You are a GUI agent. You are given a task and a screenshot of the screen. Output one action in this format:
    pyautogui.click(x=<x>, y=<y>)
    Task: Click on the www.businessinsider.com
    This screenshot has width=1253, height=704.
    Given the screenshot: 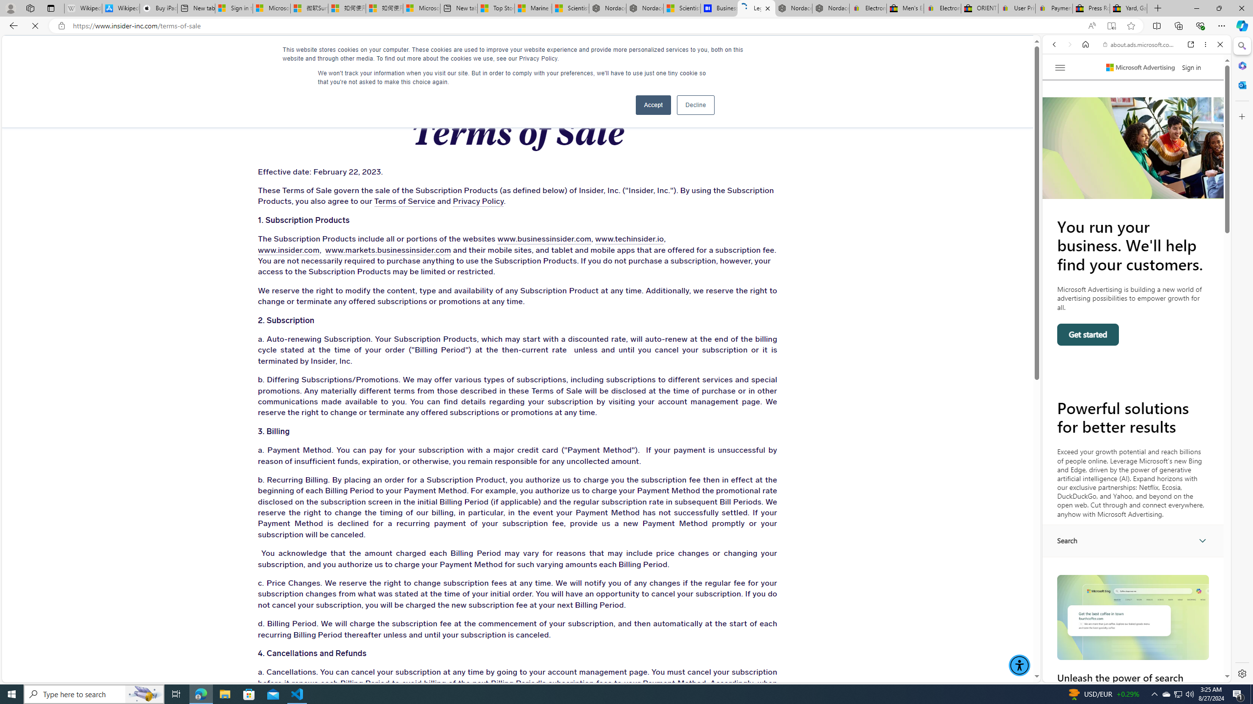 What is the action you would take?
    pyautogui.click(x=515, y=239)
    